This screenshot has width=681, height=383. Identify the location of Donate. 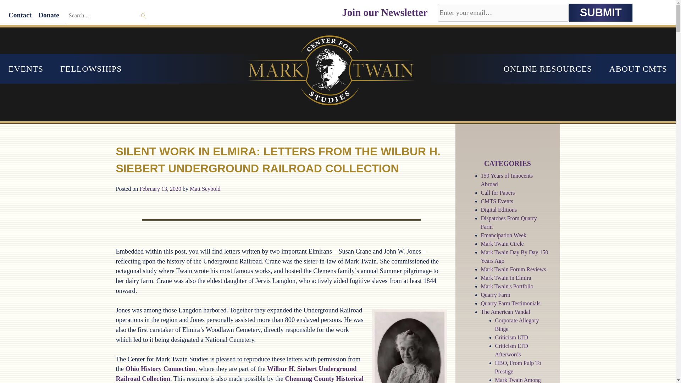
(49, 15).